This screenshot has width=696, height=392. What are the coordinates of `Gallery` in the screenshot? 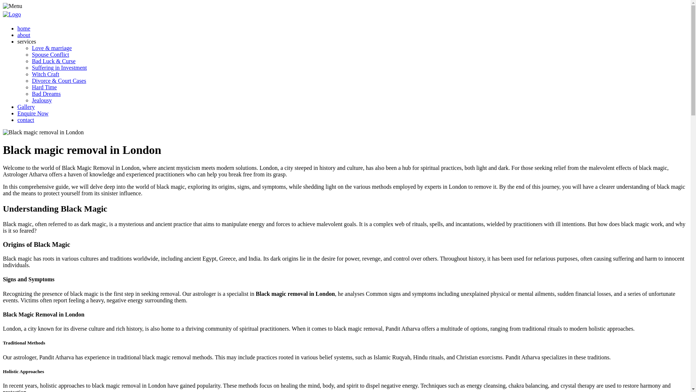 It's located at (26, 107).